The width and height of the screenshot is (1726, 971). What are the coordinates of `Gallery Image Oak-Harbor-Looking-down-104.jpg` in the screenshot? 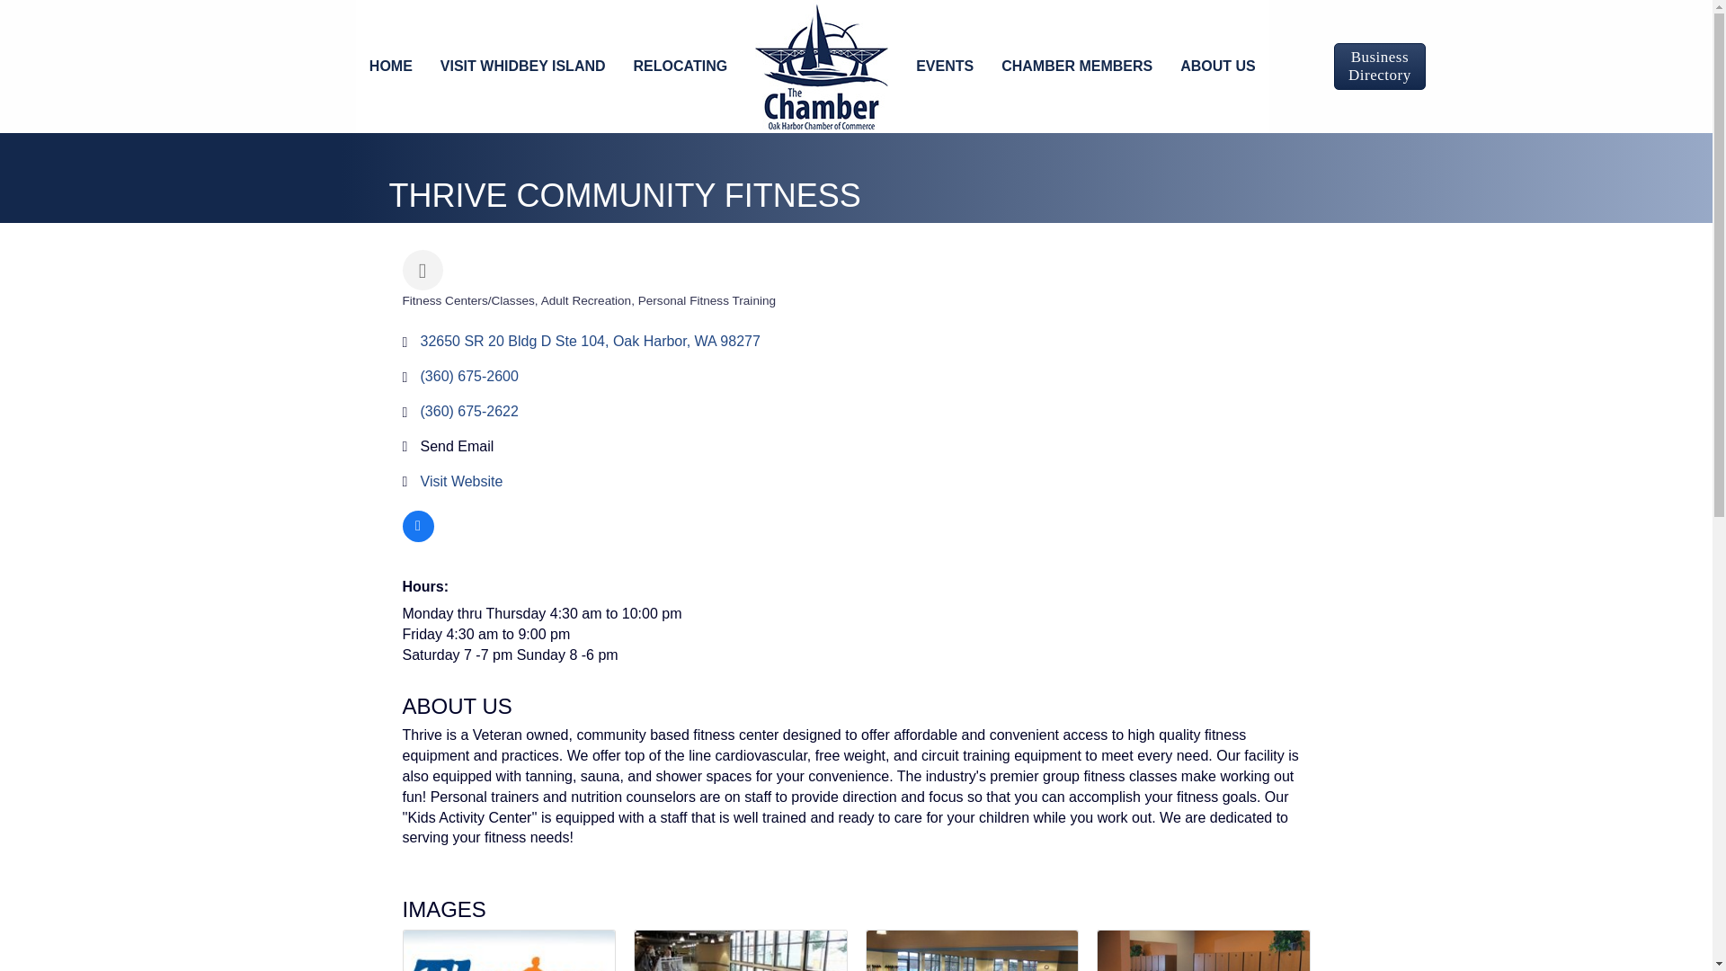 It's located at (741, 950).